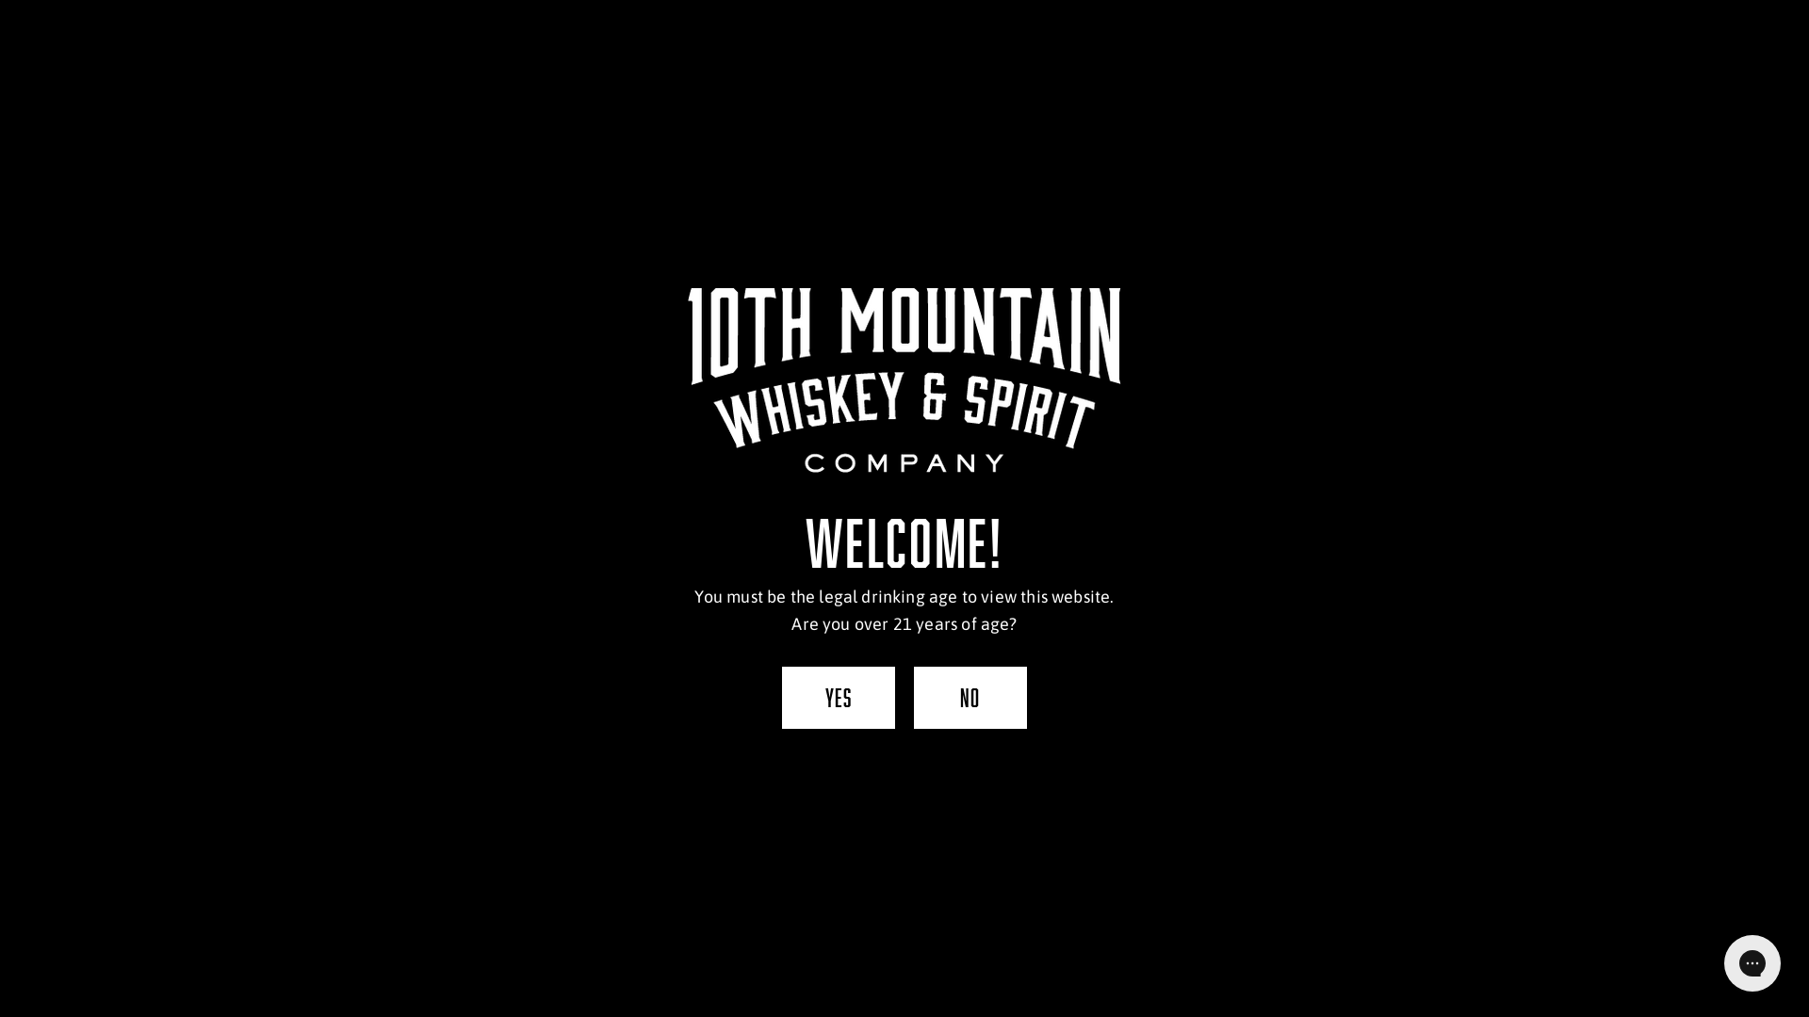 This screenshot has height=1017, width=1809. Describe the element at coordinates (1106, 529) in the screenshot. I see `View full details` at that location.